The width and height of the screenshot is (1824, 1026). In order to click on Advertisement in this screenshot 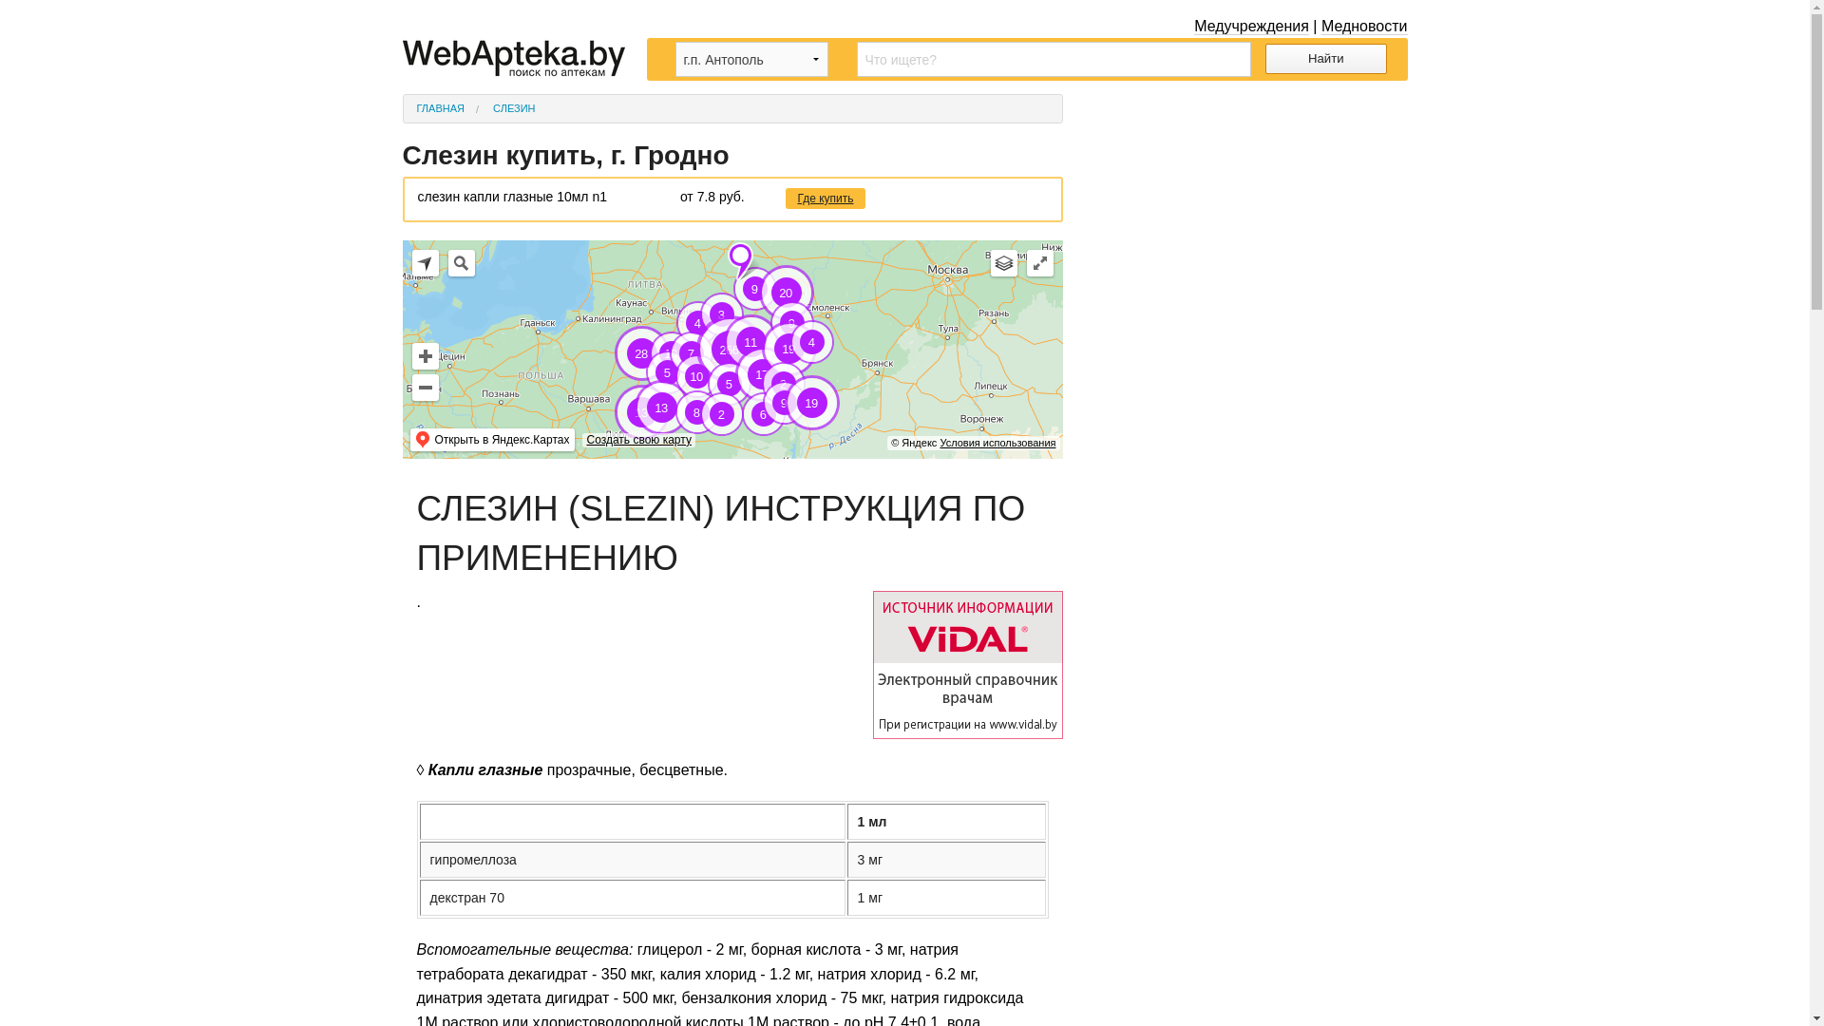, I will do `click(1250, 213)`.